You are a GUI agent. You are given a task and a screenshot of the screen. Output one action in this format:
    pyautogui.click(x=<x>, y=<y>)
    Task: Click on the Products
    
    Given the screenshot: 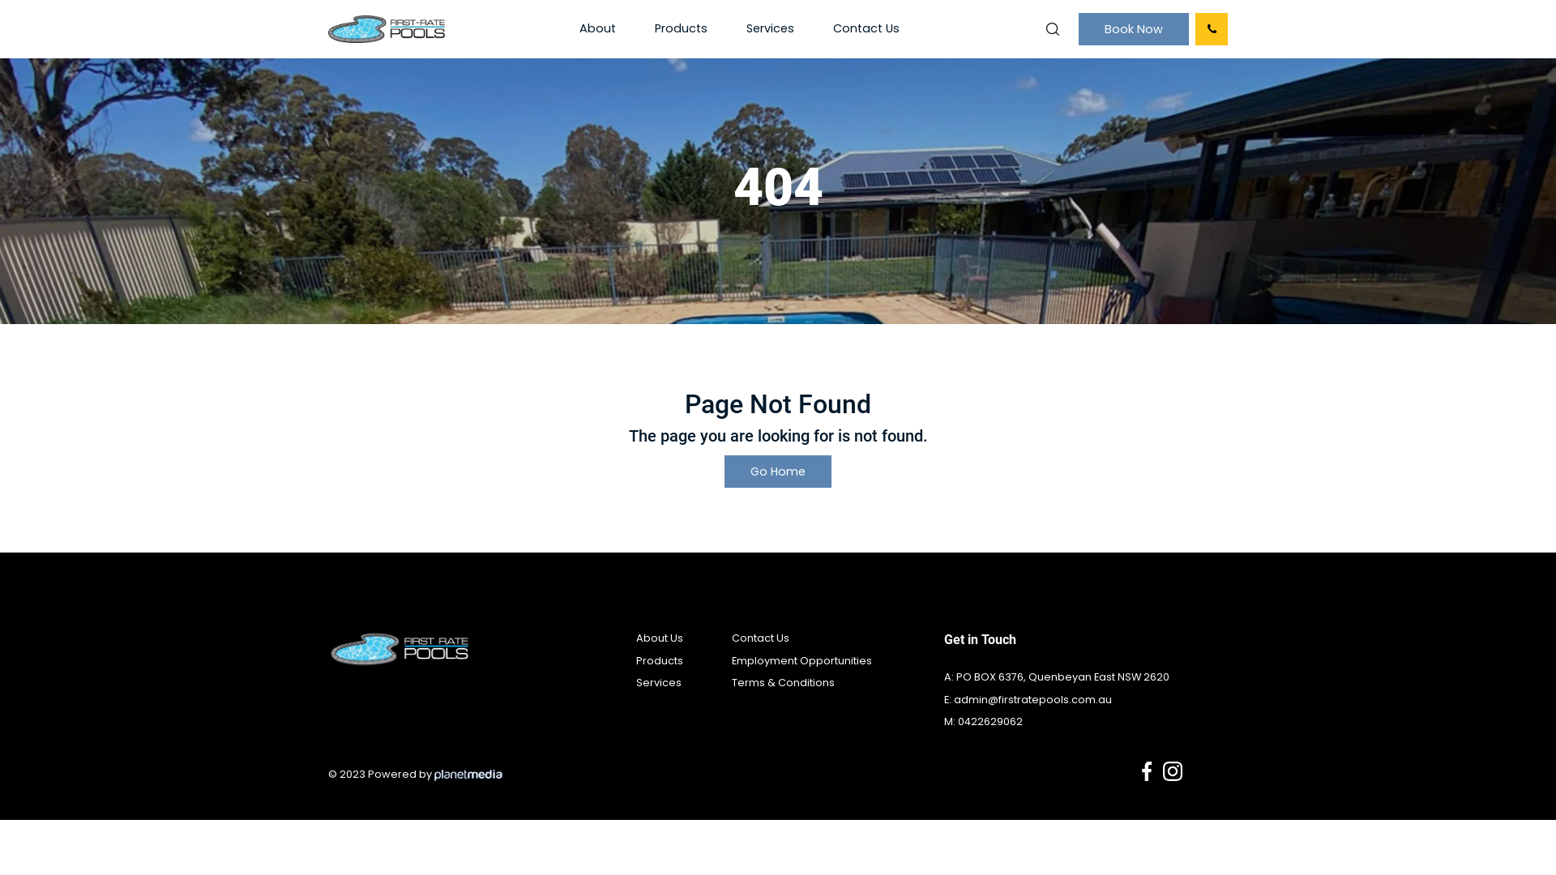 What is the action you would take?
    pyautogui.click(x=681, y=29)
    